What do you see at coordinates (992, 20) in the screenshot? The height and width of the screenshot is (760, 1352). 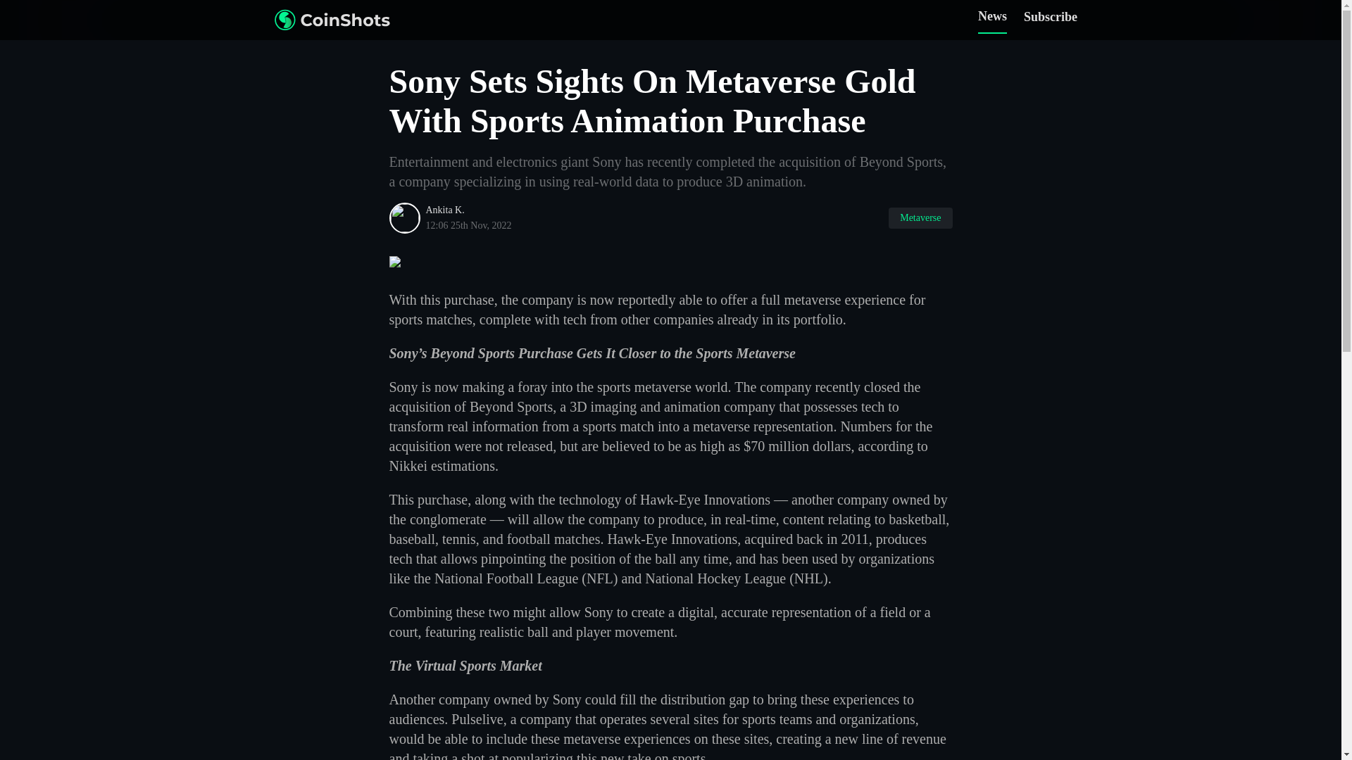 I see `News` at bounding box center [992, 20].